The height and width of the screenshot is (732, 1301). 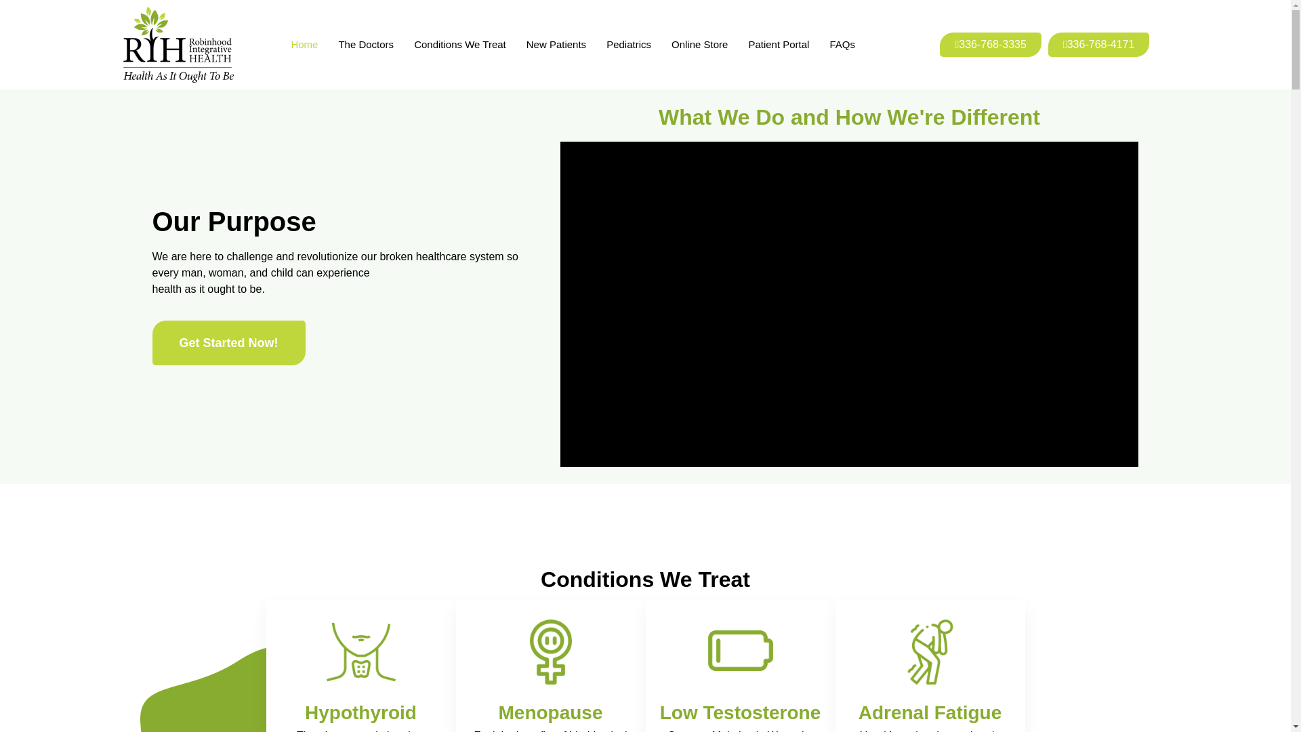 What do you see at coordinates (304, 45) in the screenshot?
I see `Home` at bounding box center [304, 45].